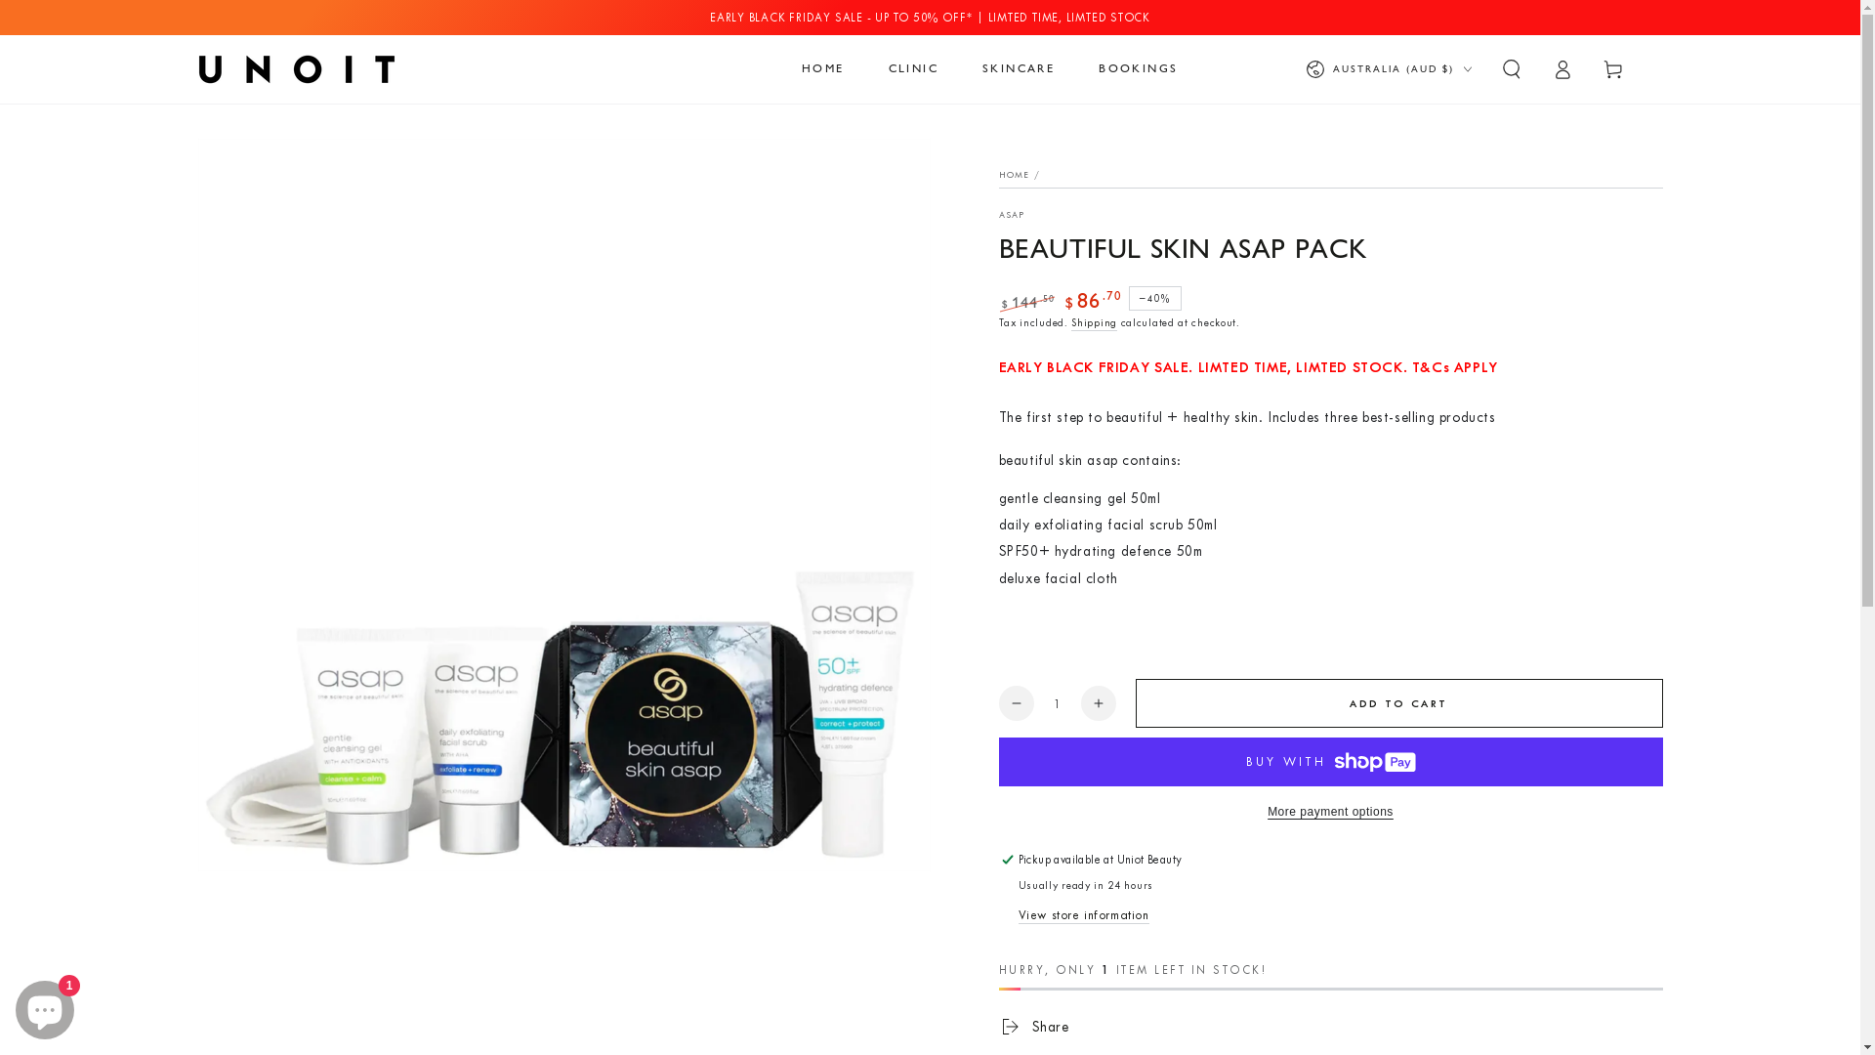 The image size is (1875, 1055). What do you see at coordinates (1098, 703) in the screenshot?
I see `Increase quantity for Beautiful Skin Asap Pack` at bounding box center [1098, 703].